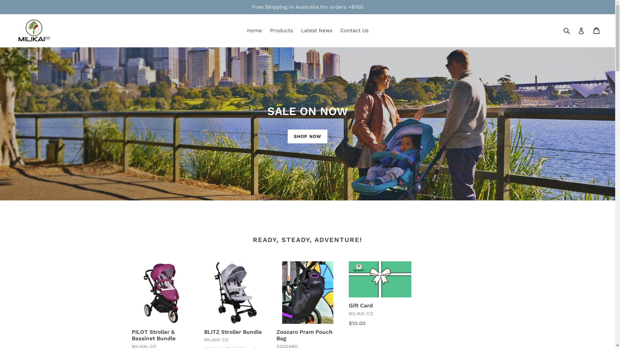  I want to click on SHOP NOW, so click(307, 137).